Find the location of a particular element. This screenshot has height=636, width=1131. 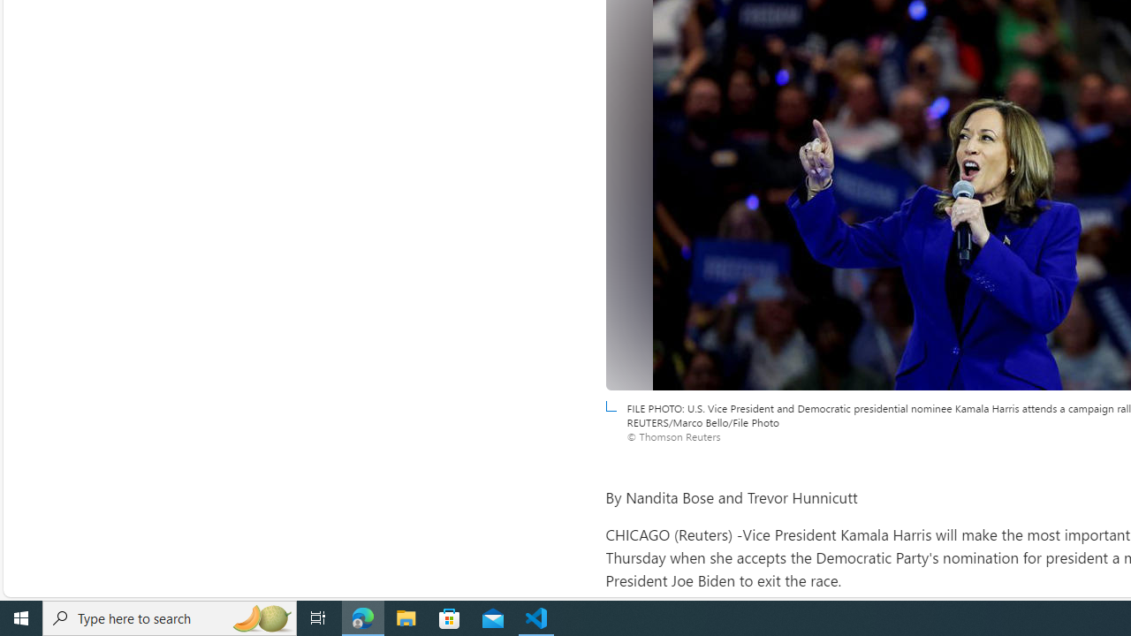

Start is located at coordinates (21, 618).